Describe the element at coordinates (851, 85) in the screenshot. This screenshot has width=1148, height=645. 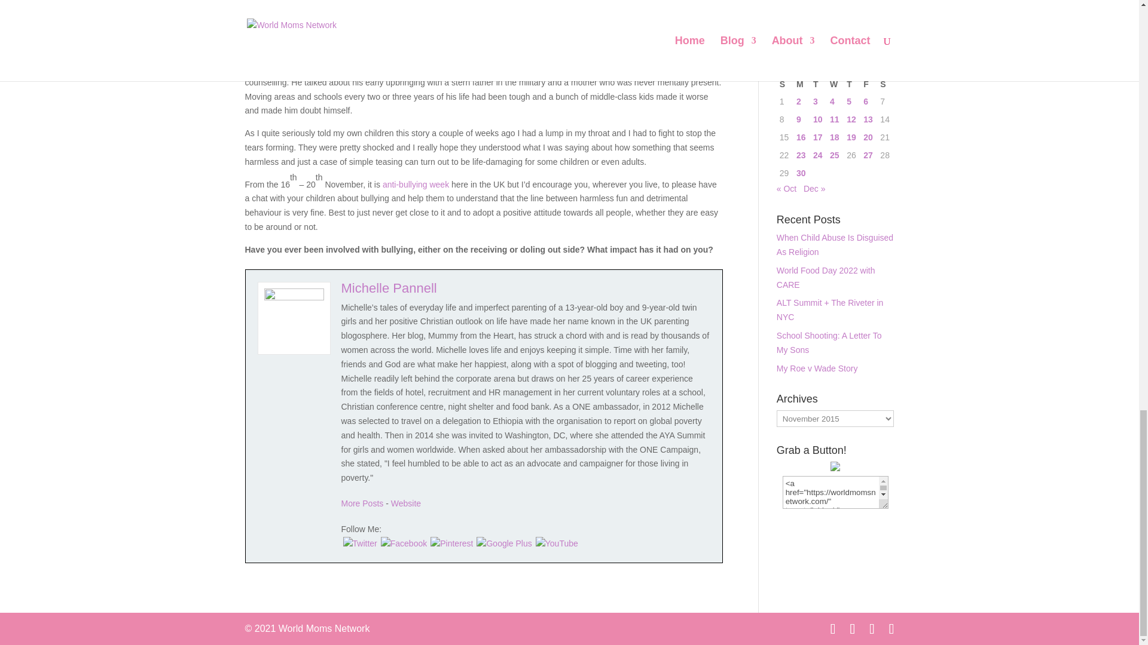
I see `Thursday` at that location.